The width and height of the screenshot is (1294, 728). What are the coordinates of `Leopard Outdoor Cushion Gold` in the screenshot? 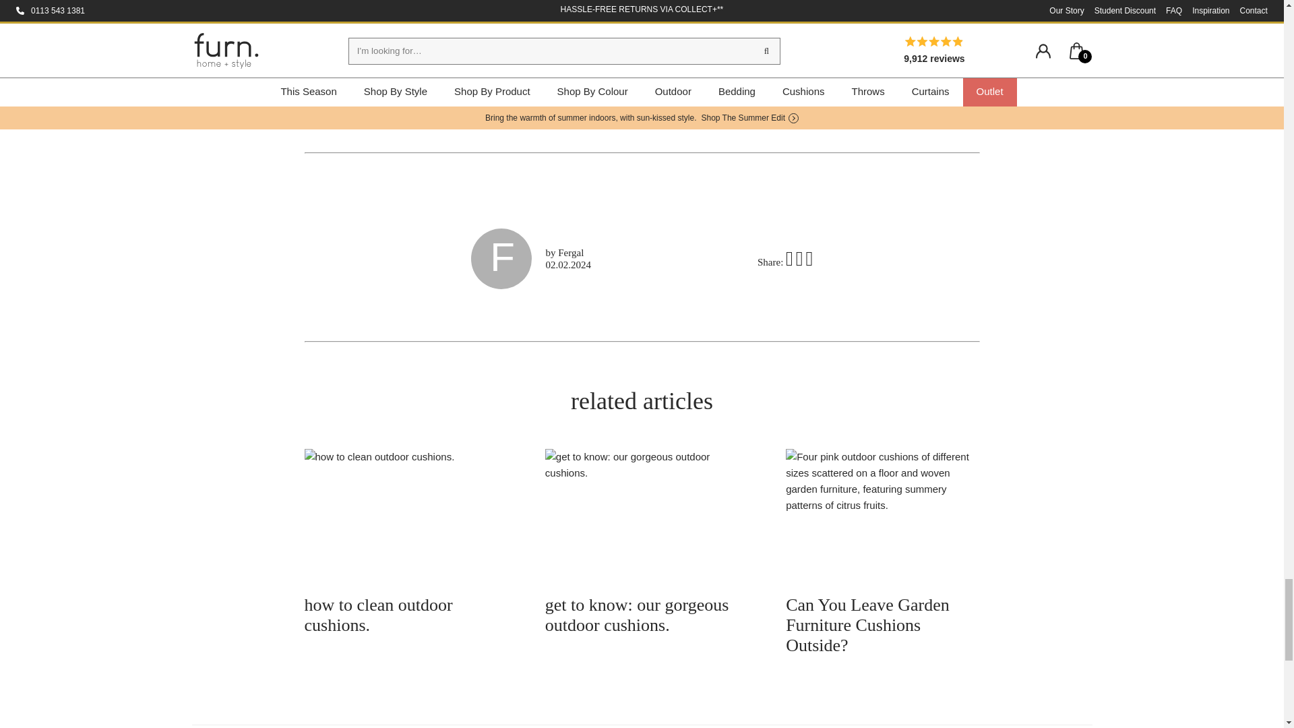 It's located at (372, 16).